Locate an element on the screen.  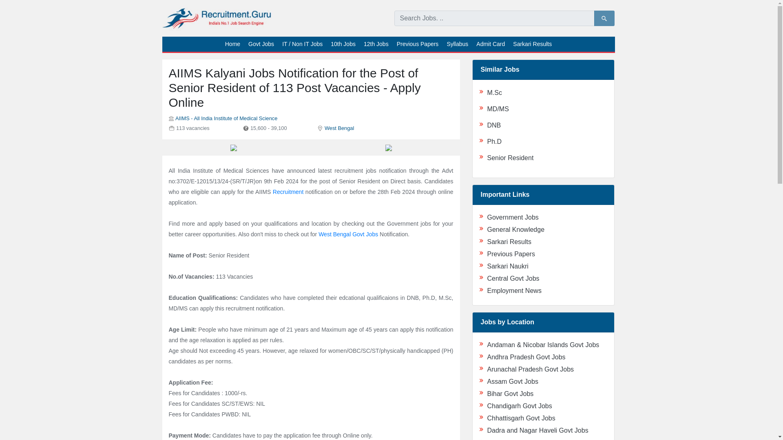
Sarkari Results is located at coordinates (533, 44).